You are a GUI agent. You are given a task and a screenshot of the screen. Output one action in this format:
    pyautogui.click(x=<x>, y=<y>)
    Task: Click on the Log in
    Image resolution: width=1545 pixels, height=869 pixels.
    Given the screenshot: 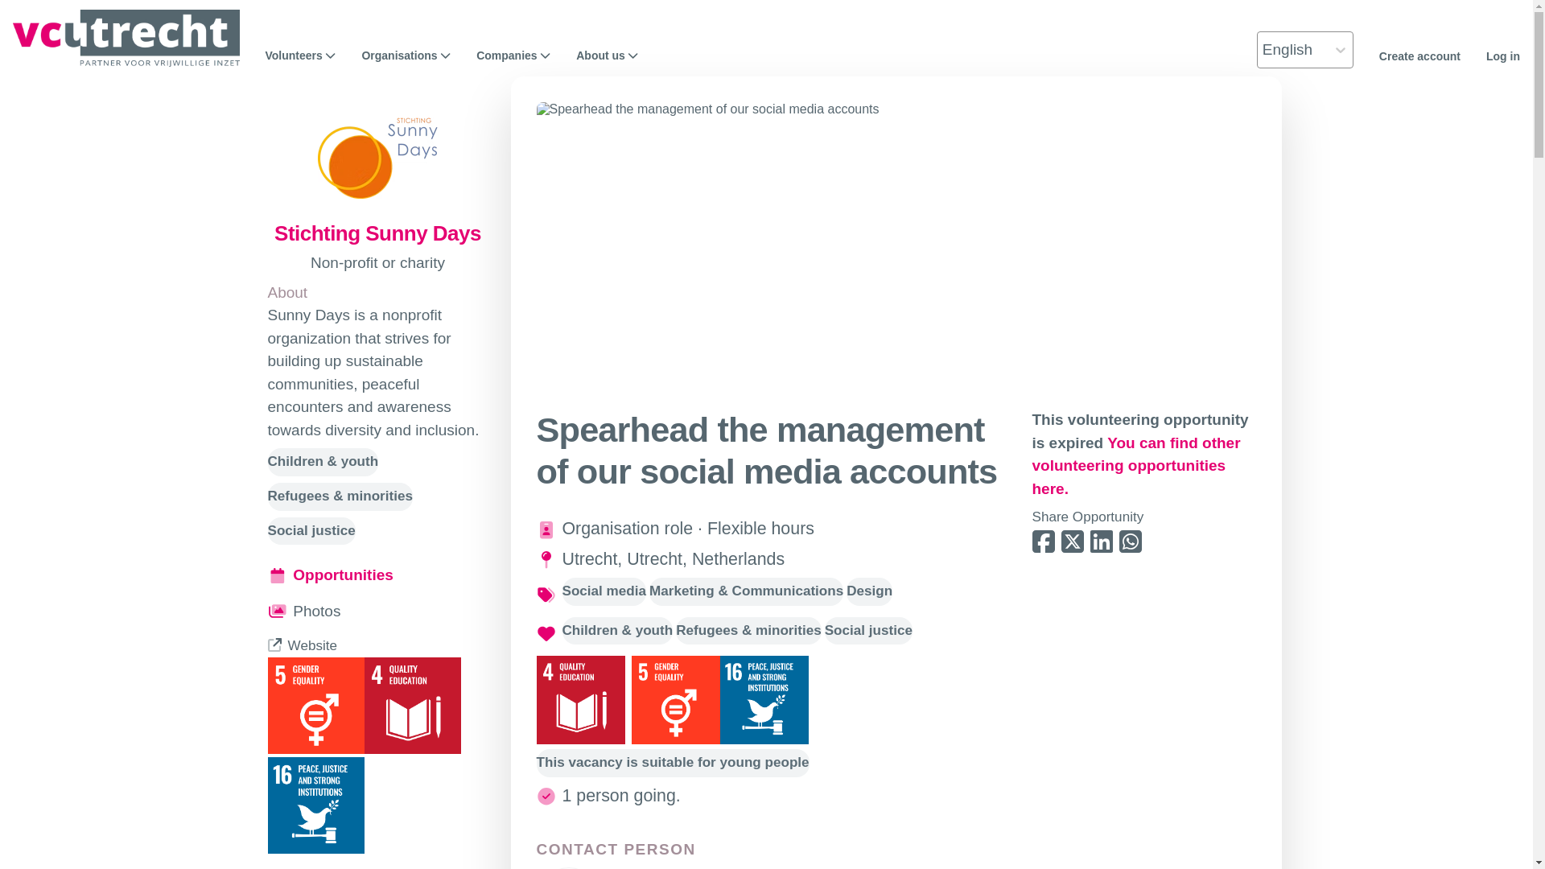 What is the action you would take?
    pyautogui.click(x=1503, y=56)
    